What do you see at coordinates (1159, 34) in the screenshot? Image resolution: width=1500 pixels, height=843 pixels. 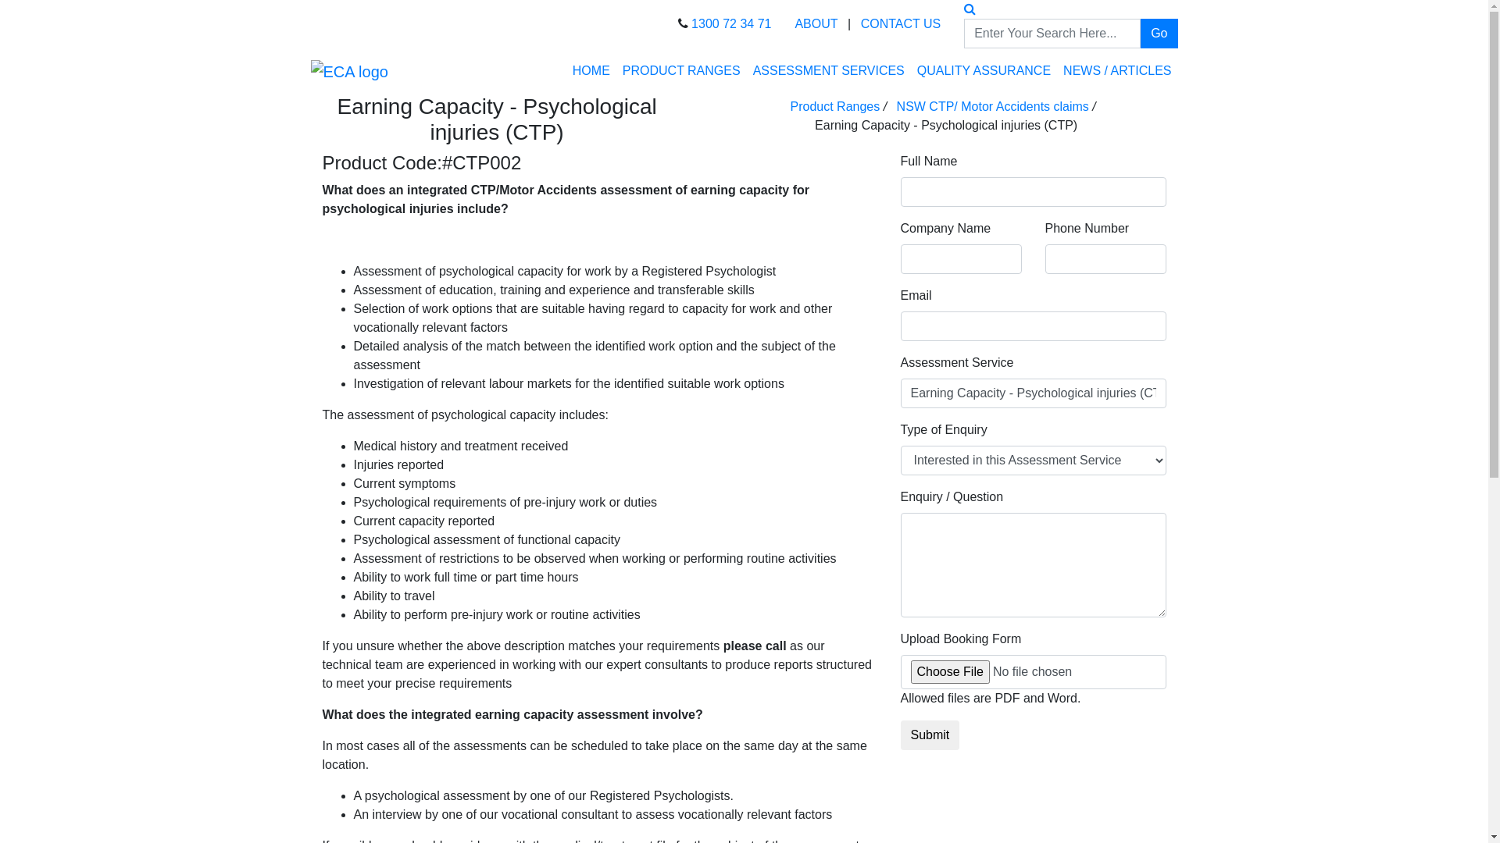 I see `Go` at bounding box center [1159, 34].